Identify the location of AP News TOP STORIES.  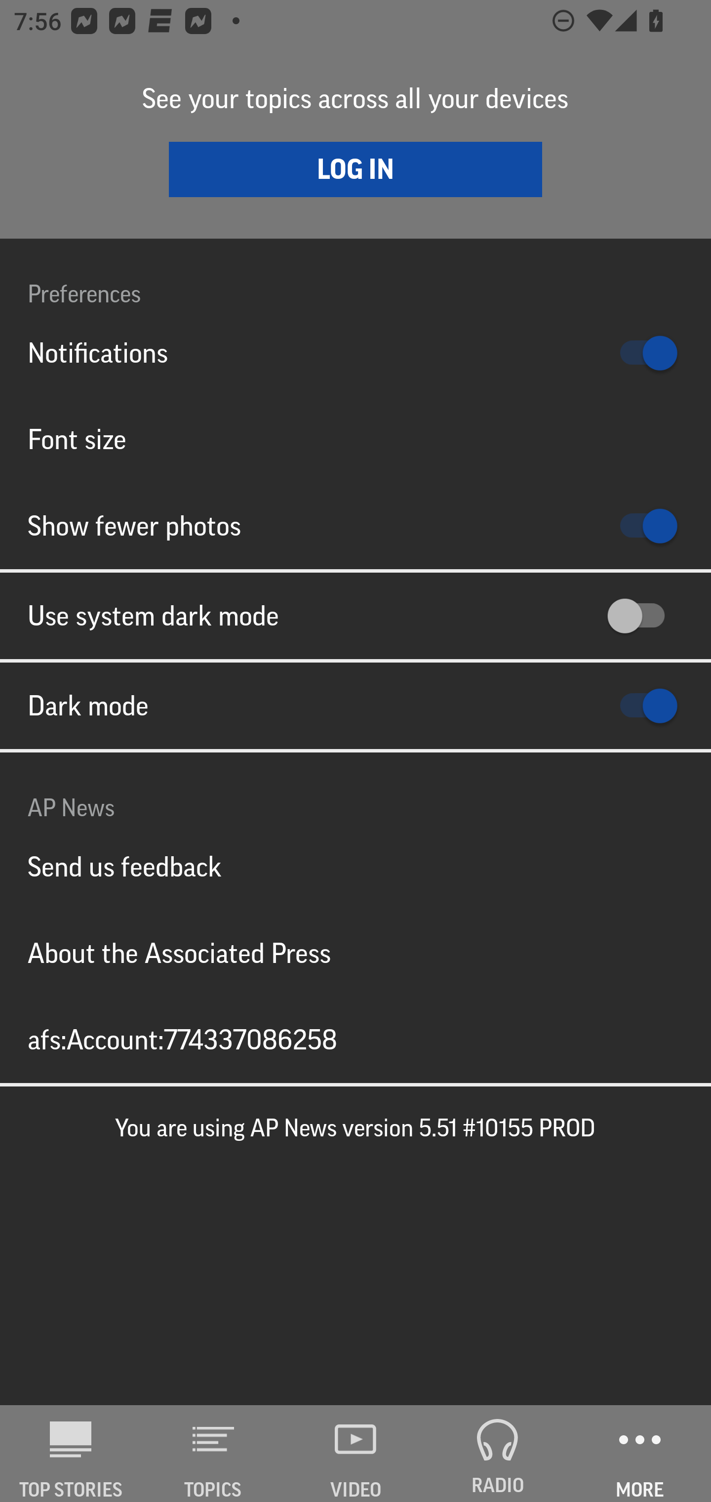
(71, 1454).